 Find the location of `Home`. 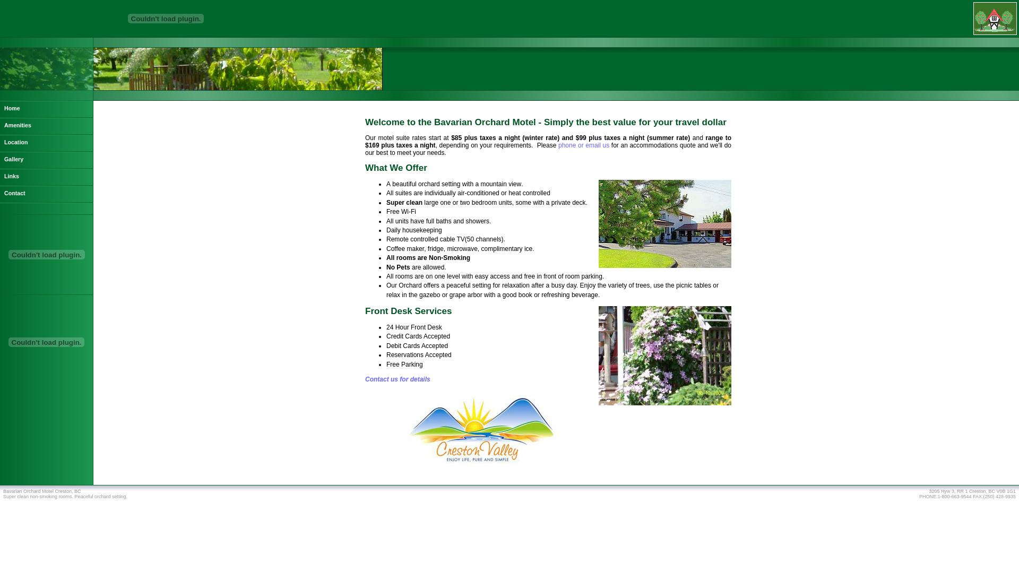

Home is located at coordinates (47, 109).